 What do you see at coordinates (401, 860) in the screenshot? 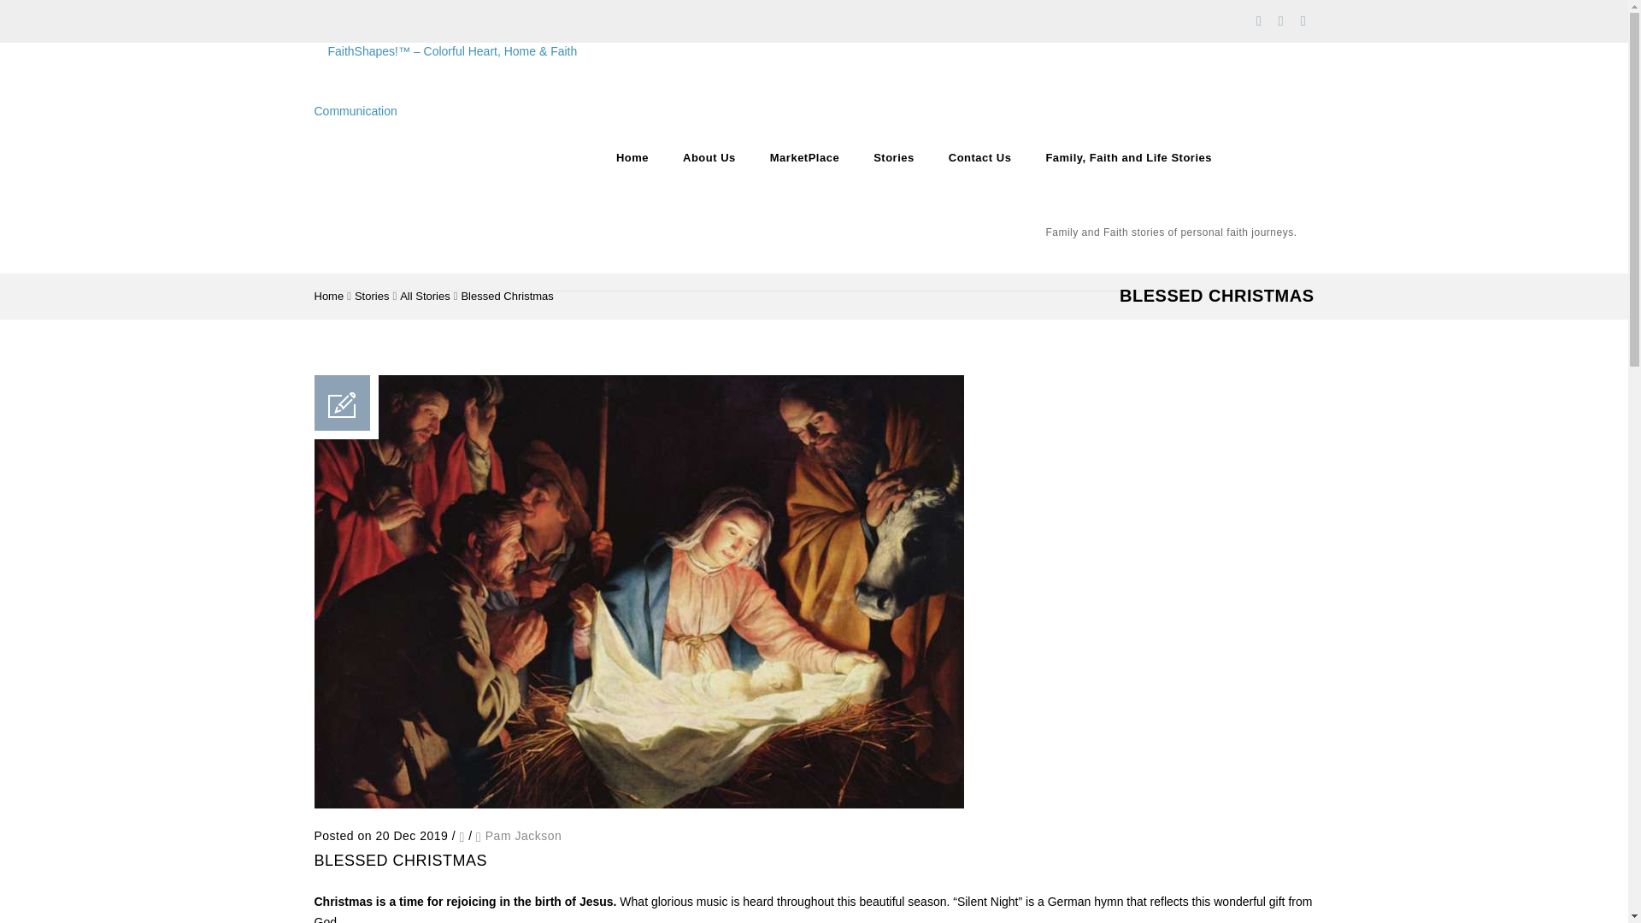
I see `BLESSED CHRISTMAS` at bounding box center [401, 860].